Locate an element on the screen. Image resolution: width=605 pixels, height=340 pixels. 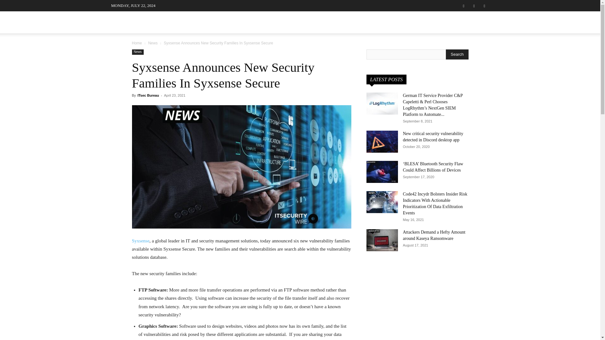
News is located at coordinates (137, 52).